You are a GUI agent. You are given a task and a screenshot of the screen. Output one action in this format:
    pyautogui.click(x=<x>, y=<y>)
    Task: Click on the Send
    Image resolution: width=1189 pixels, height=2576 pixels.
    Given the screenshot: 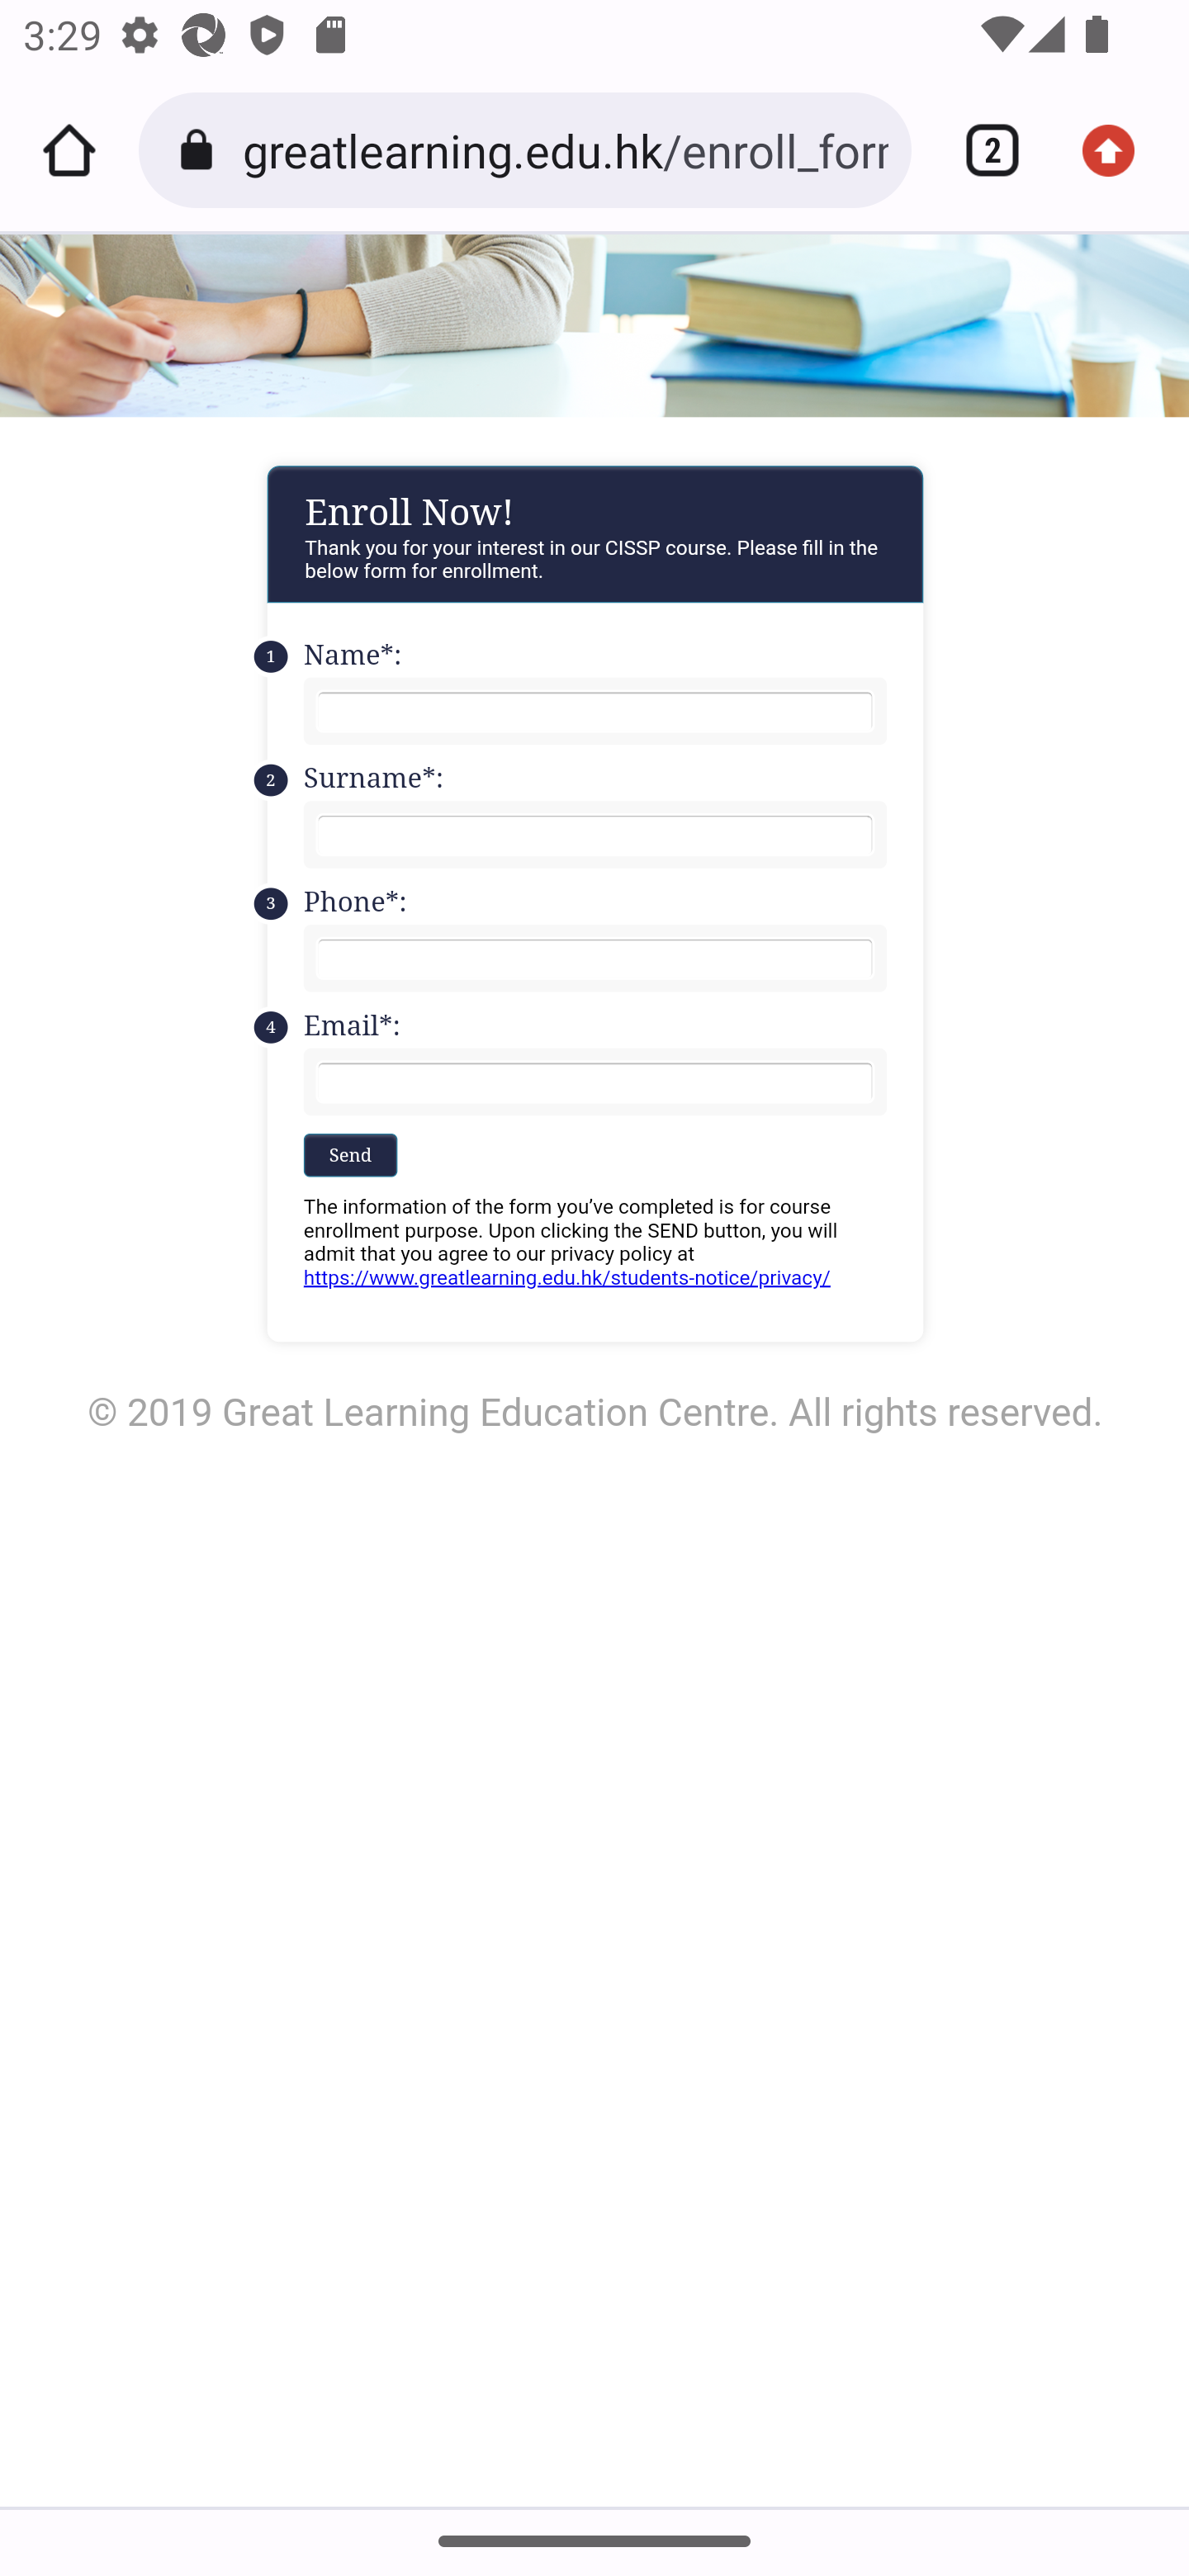 What is the action you would take?
    pyautogui.click(x=350, y=1153)
    